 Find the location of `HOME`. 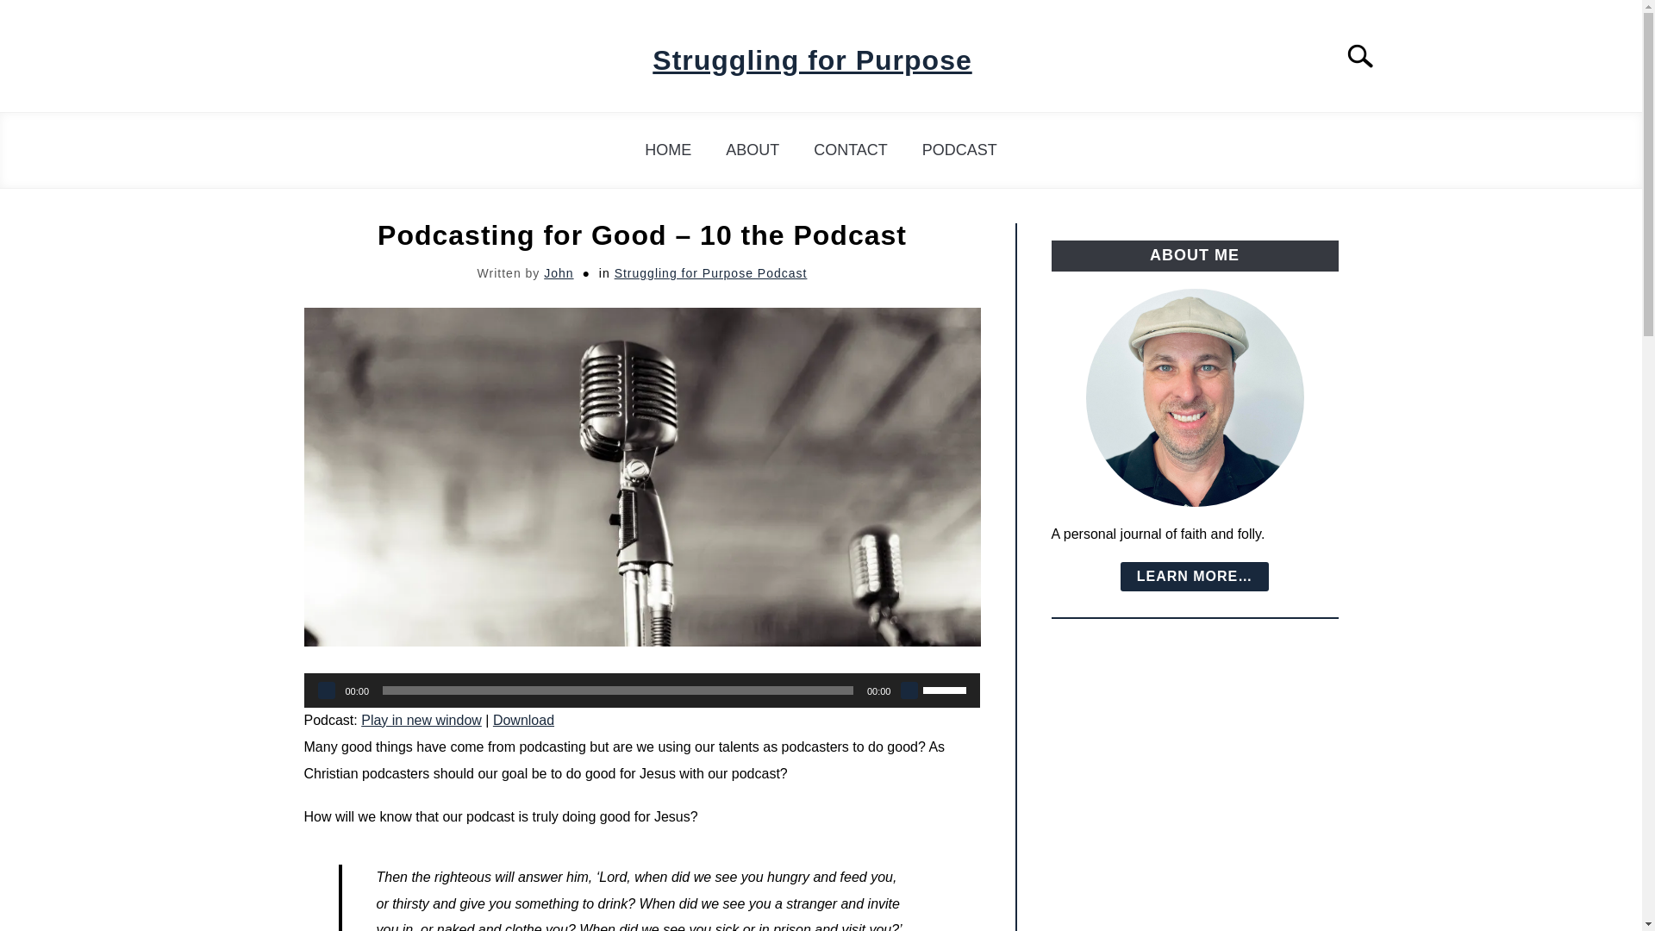

HOME is located at coordinates (667, 150).